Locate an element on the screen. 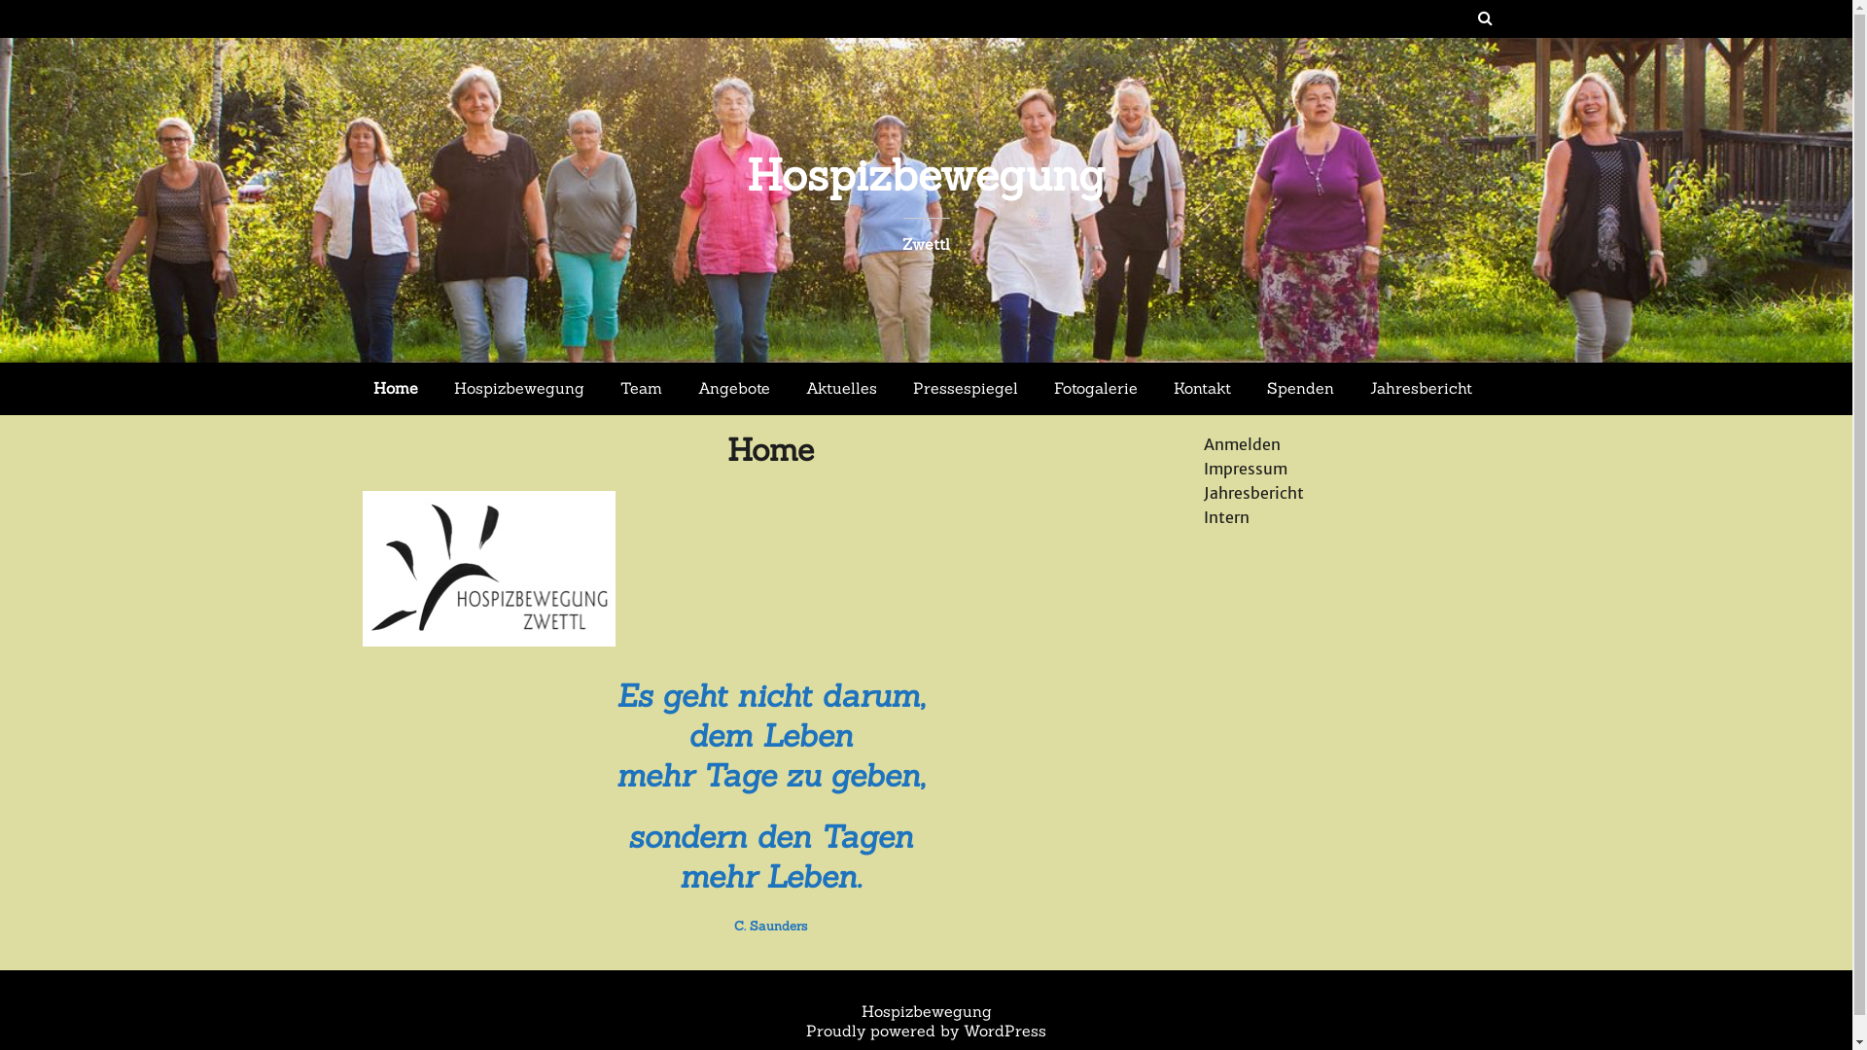 The height and width of the screenshot is (1050, 1867). Kontakt is located at coordinates (1202, 389).